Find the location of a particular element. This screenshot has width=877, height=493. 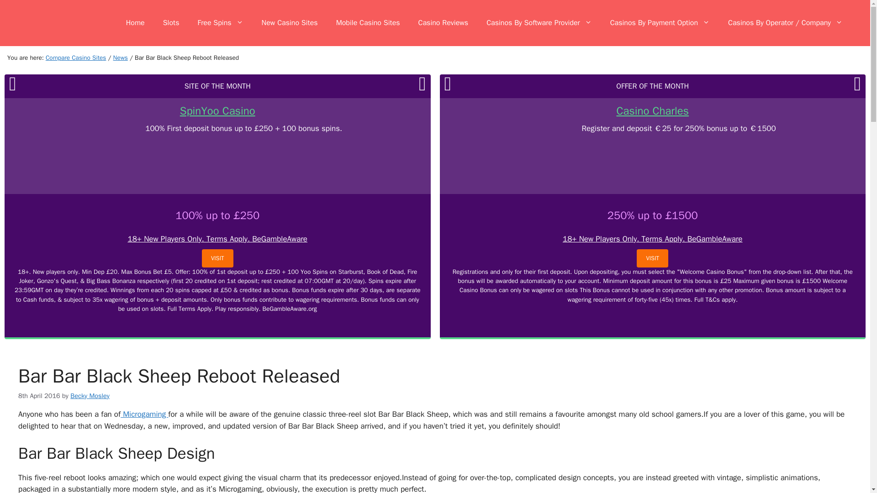

New Casino Sites is located at coordinates (290, 23).